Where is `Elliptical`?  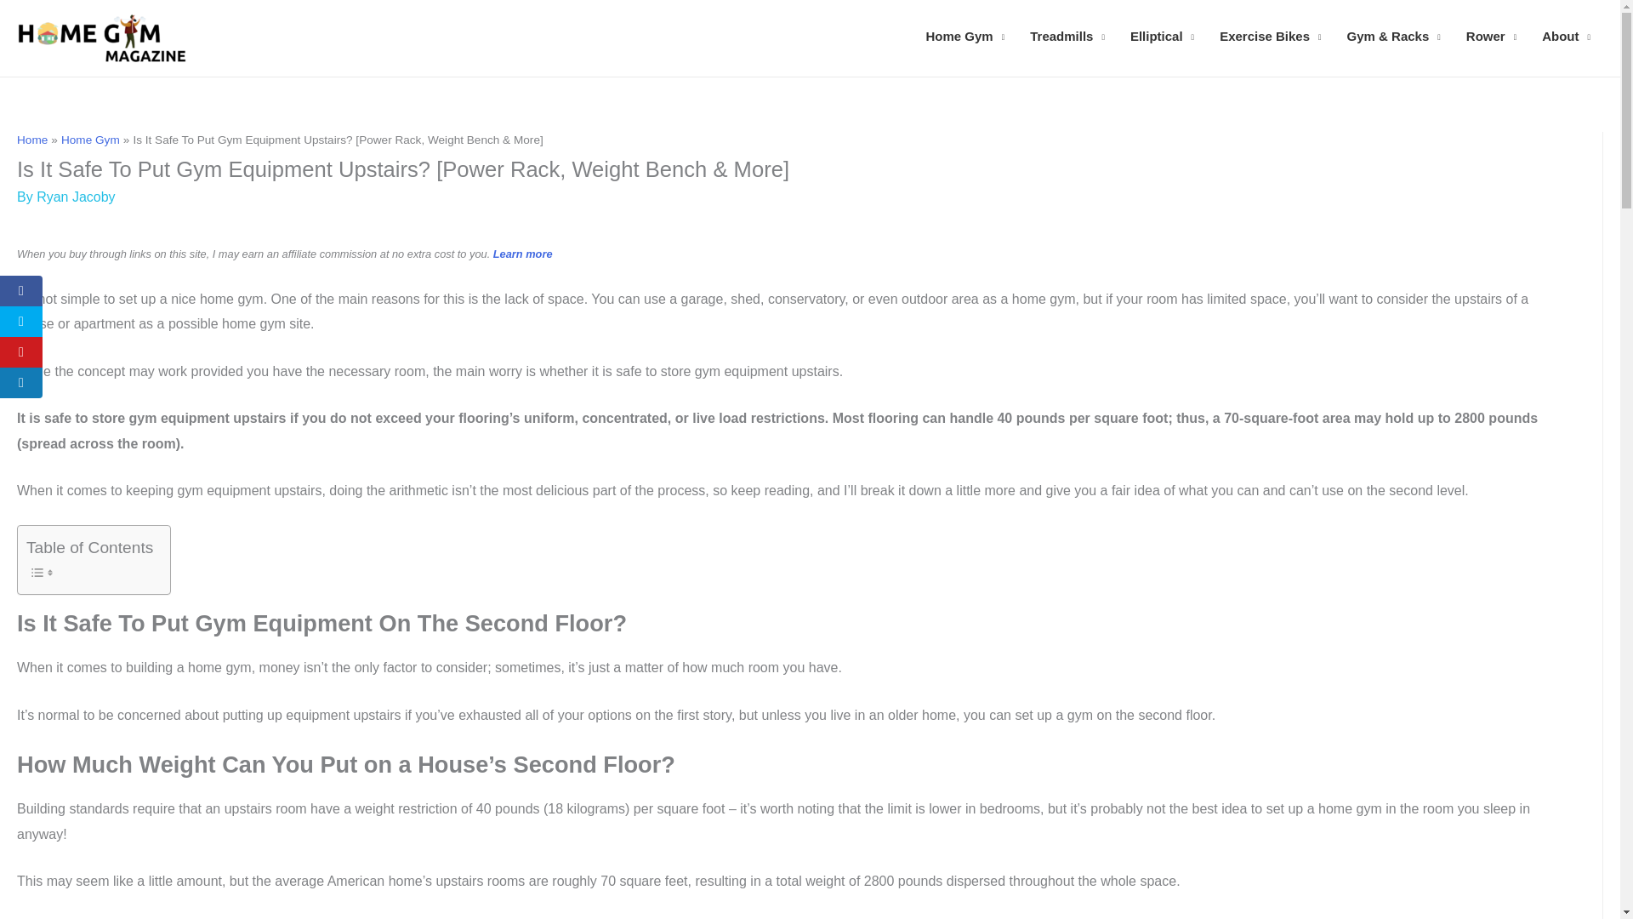 Elliptical is located at coordinates (1162, 36).